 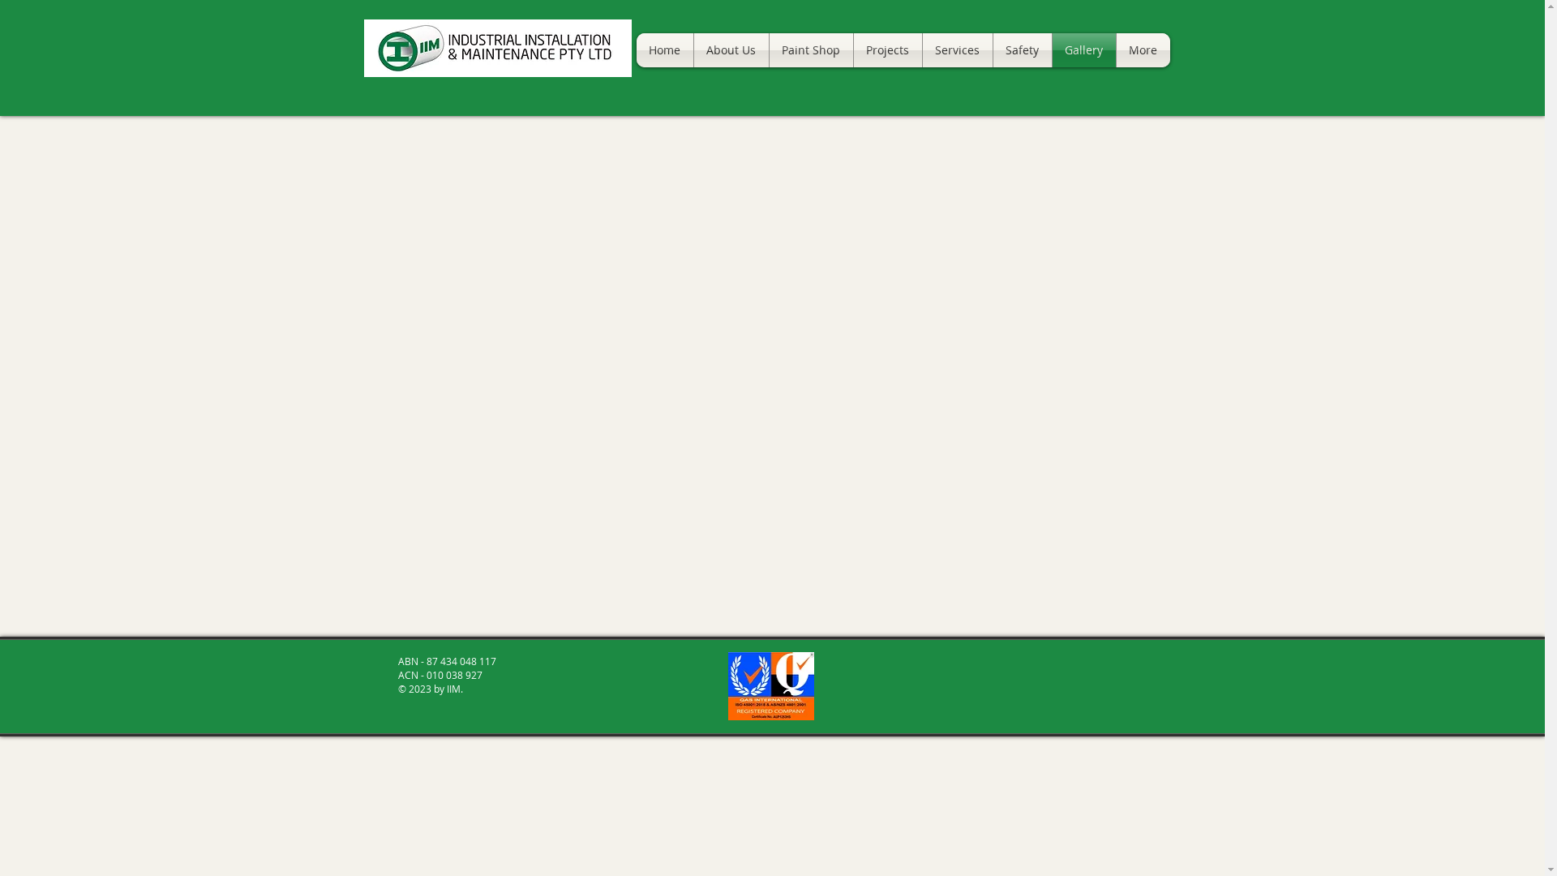 I want to click on About Us, so click(x=731, y=50).